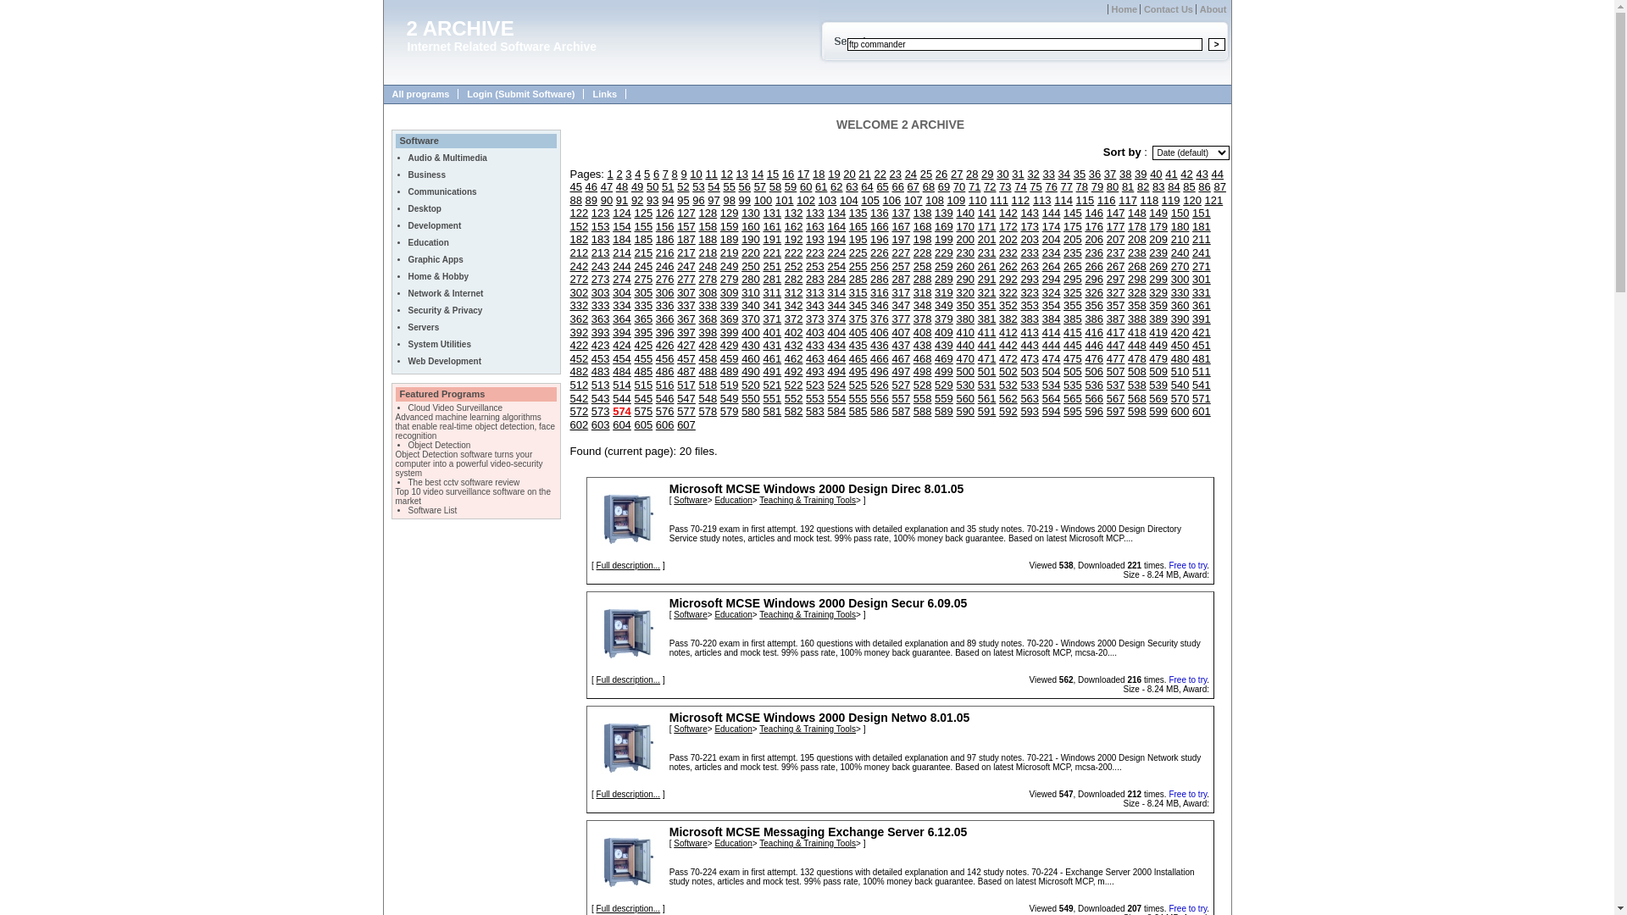 This screenshot has height=915, width=1627. What do you see at coordinates (601, 359) in the screenshot?
I see `453` at bounding box center [601, 359].